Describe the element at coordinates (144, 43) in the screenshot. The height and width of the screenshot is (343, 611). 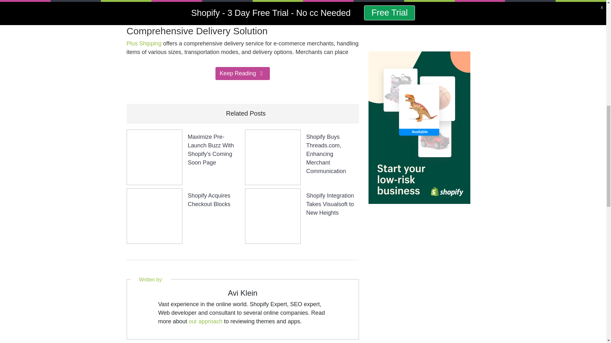
I see `Plus Shipping` at that location.